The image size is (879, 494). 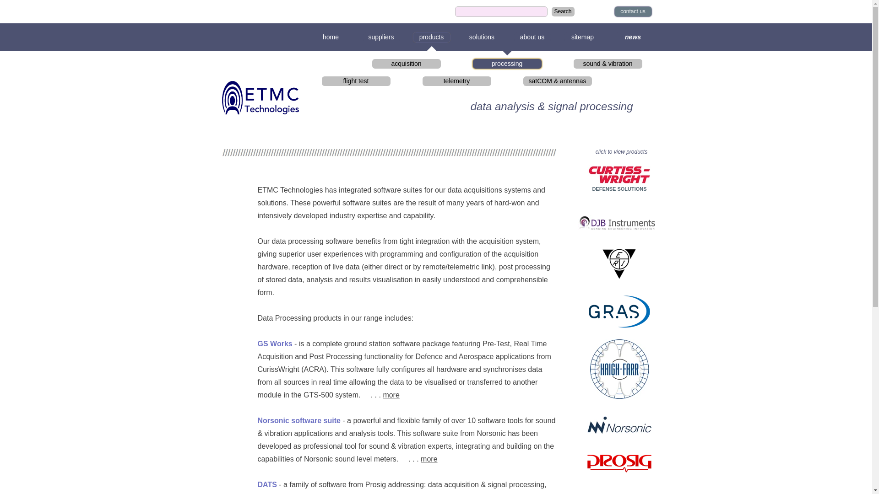 What do you see at coordinates (406, 65) in the screenshot?
I see `acquisition` at bounding box center [406, 65].